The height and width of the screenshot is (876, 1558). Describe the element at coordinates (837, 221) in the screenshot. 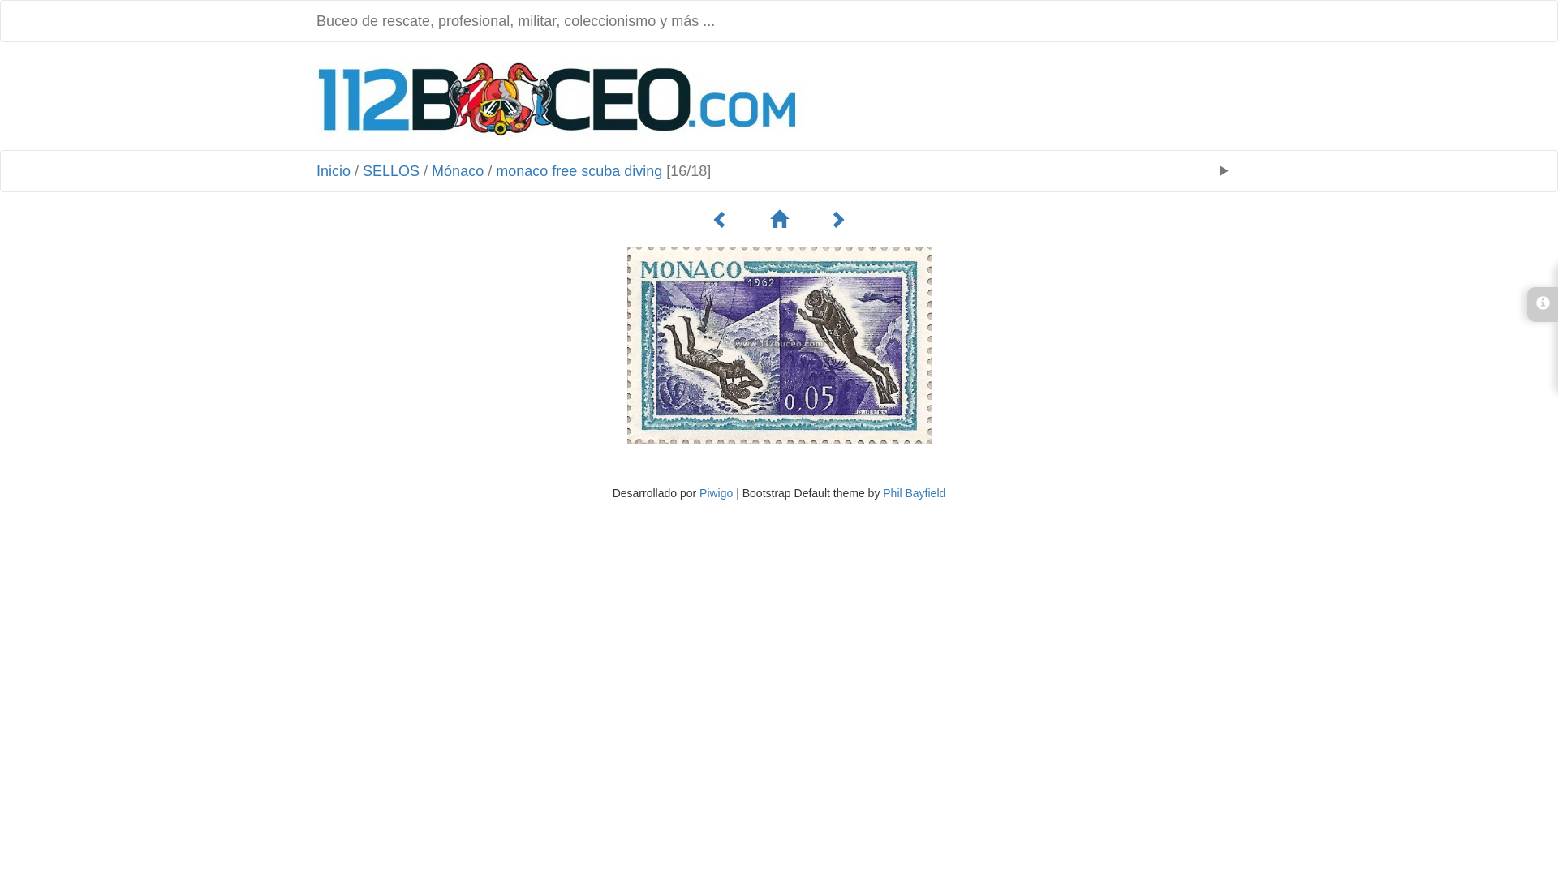

I see `Siguiente : monaco bathyscaphe alexandre` at that location.